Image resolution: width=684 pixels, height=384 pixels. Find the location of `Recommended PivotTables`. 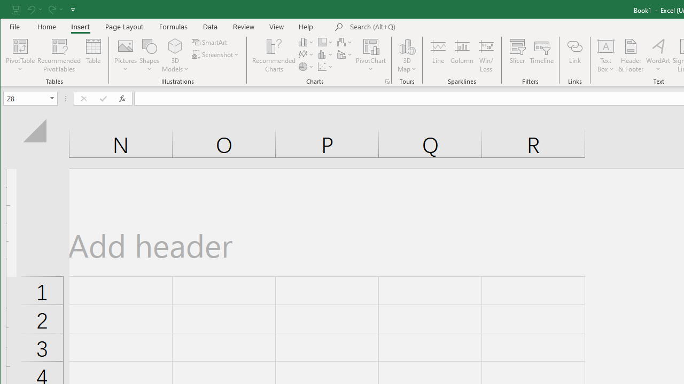

Recommended PivotTables is located at coordinates (59, 55).